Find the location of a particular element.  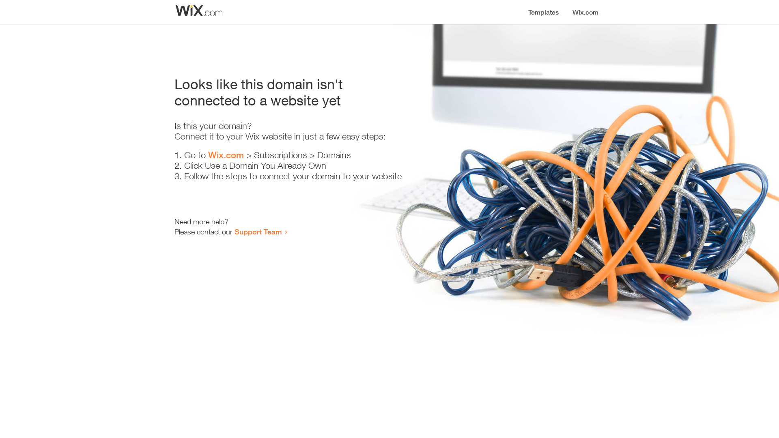

Support Team is located at coordinates (258, 232).